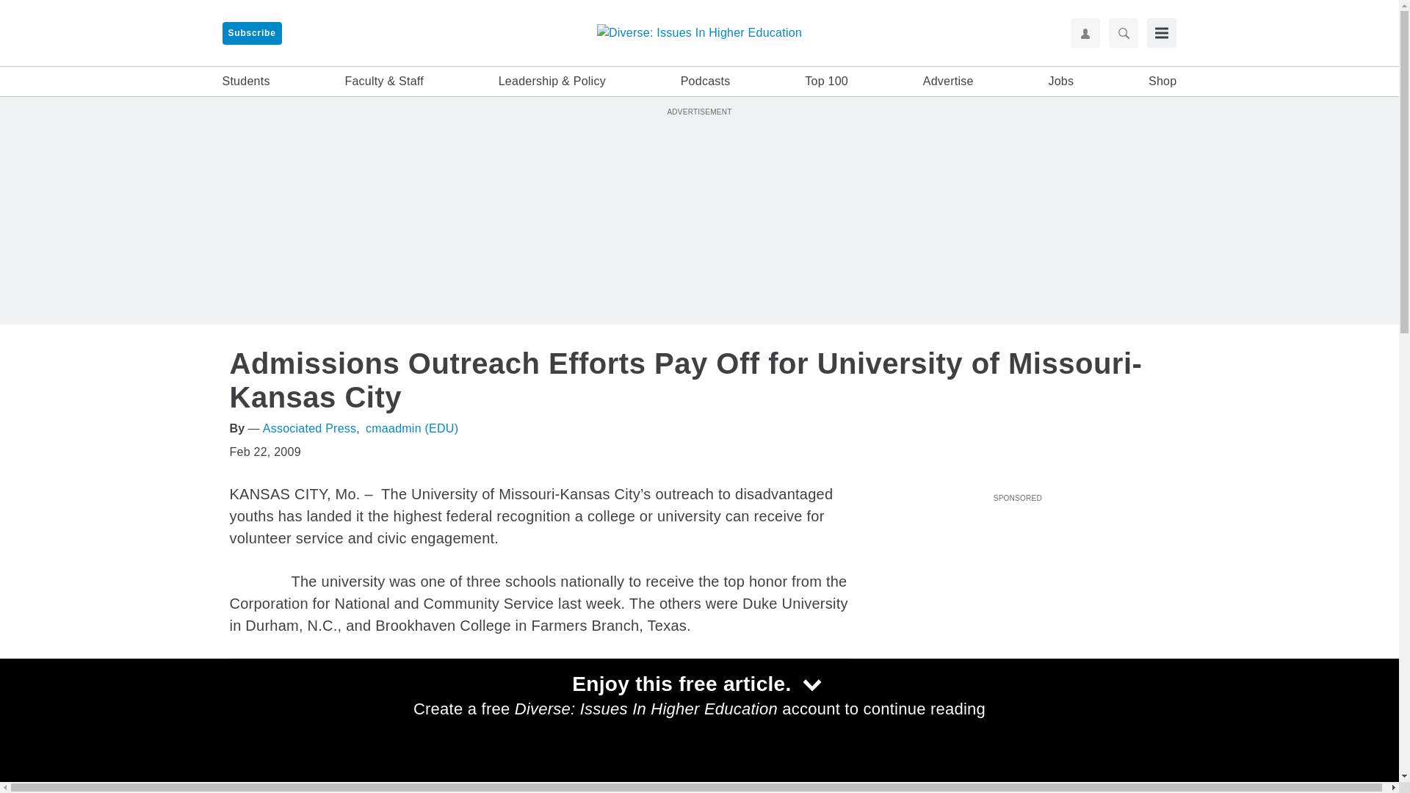  What do you see at coordinates (1162, 82) in the screenshot?
I see `Shop` at bounding box center [1162, 82].